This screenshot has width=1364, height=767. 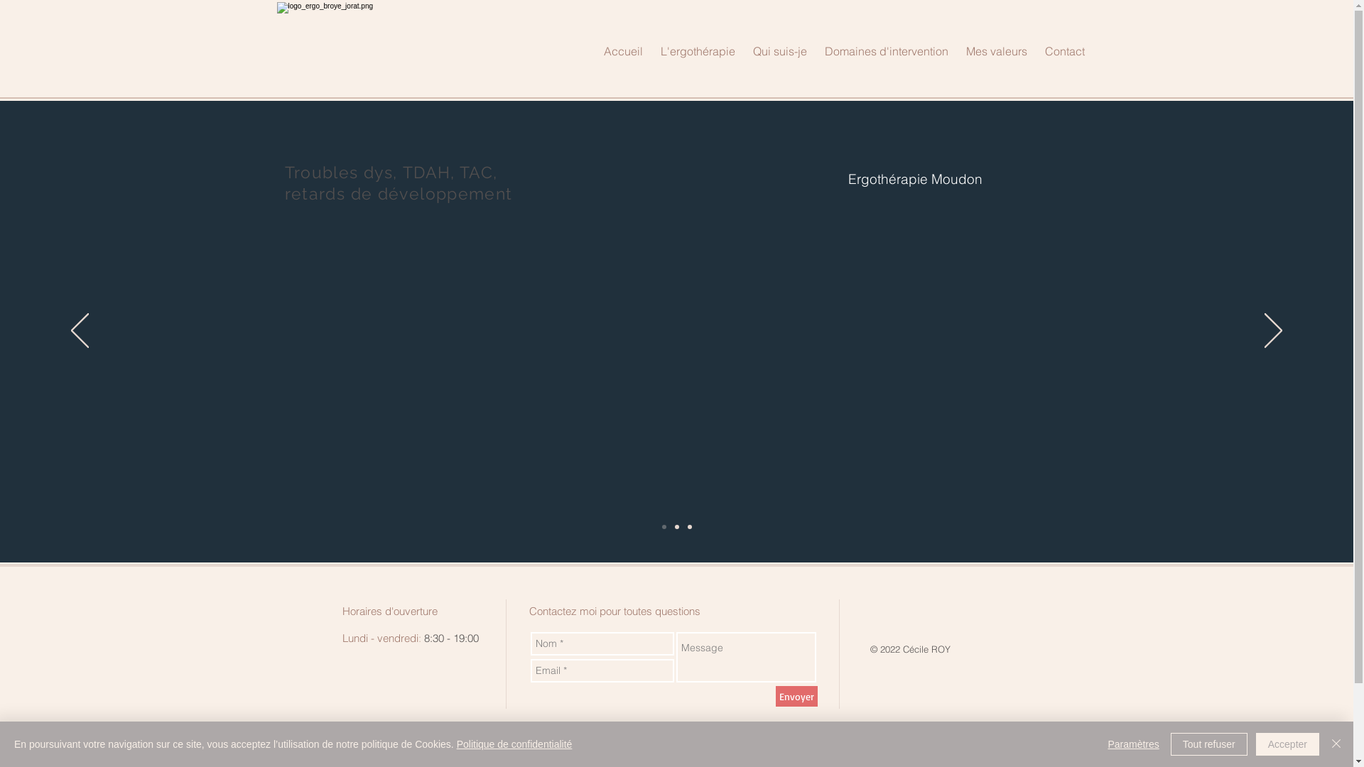 What do you see at coordinates (780, 51) in the screenshot?
I see `Qui suis-je` at bounding box center [780, 51].